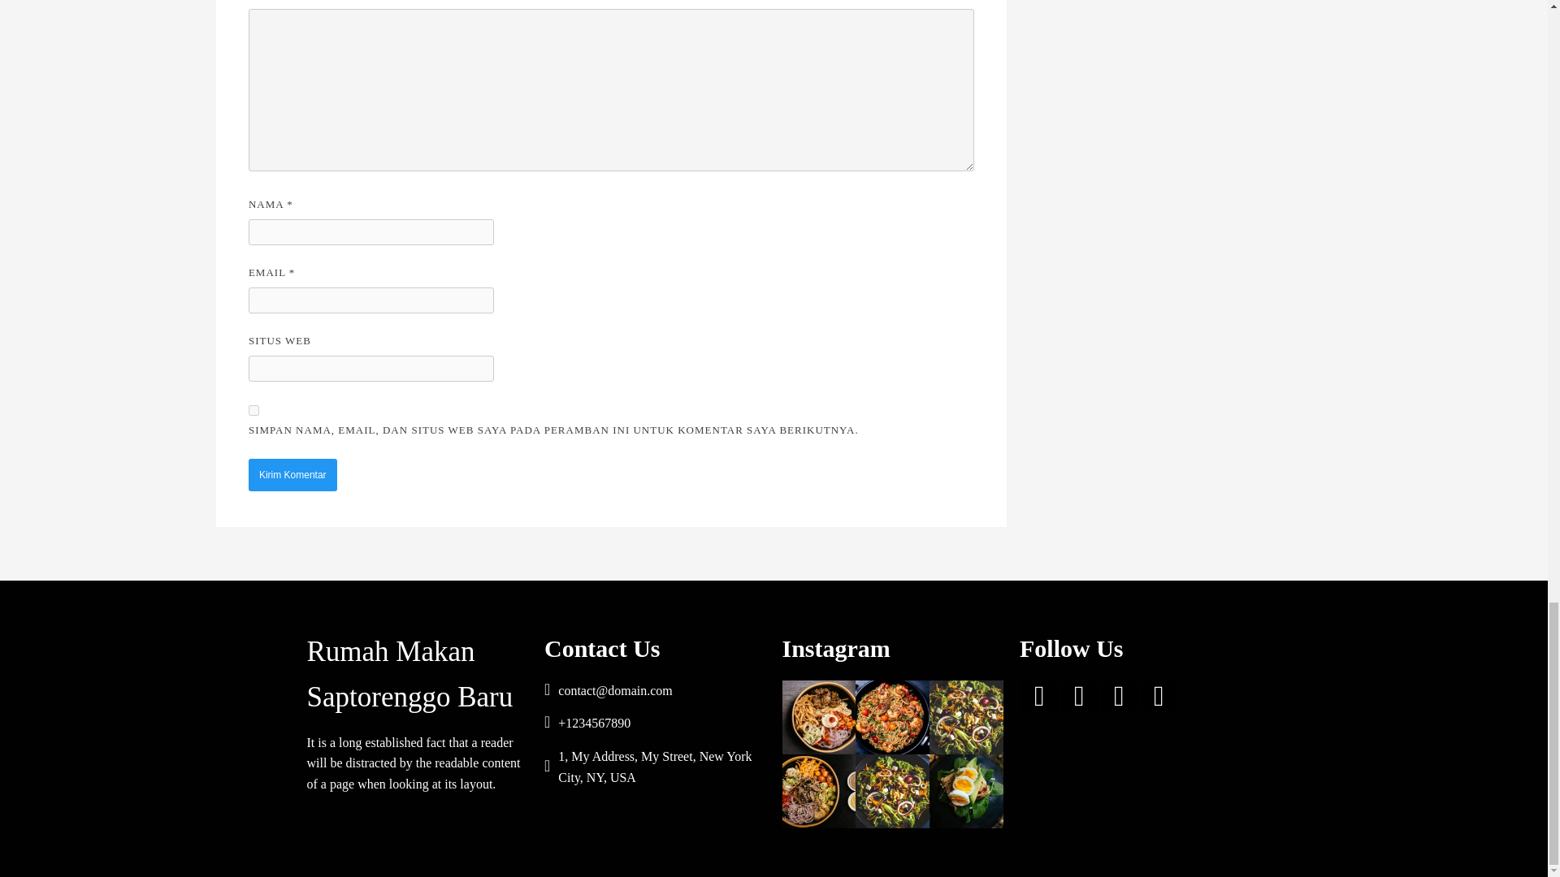  What do you see at coordinates (292, 474) in the screenshot?
I see `Kirim Komentar` at bounding box center [292, 474].